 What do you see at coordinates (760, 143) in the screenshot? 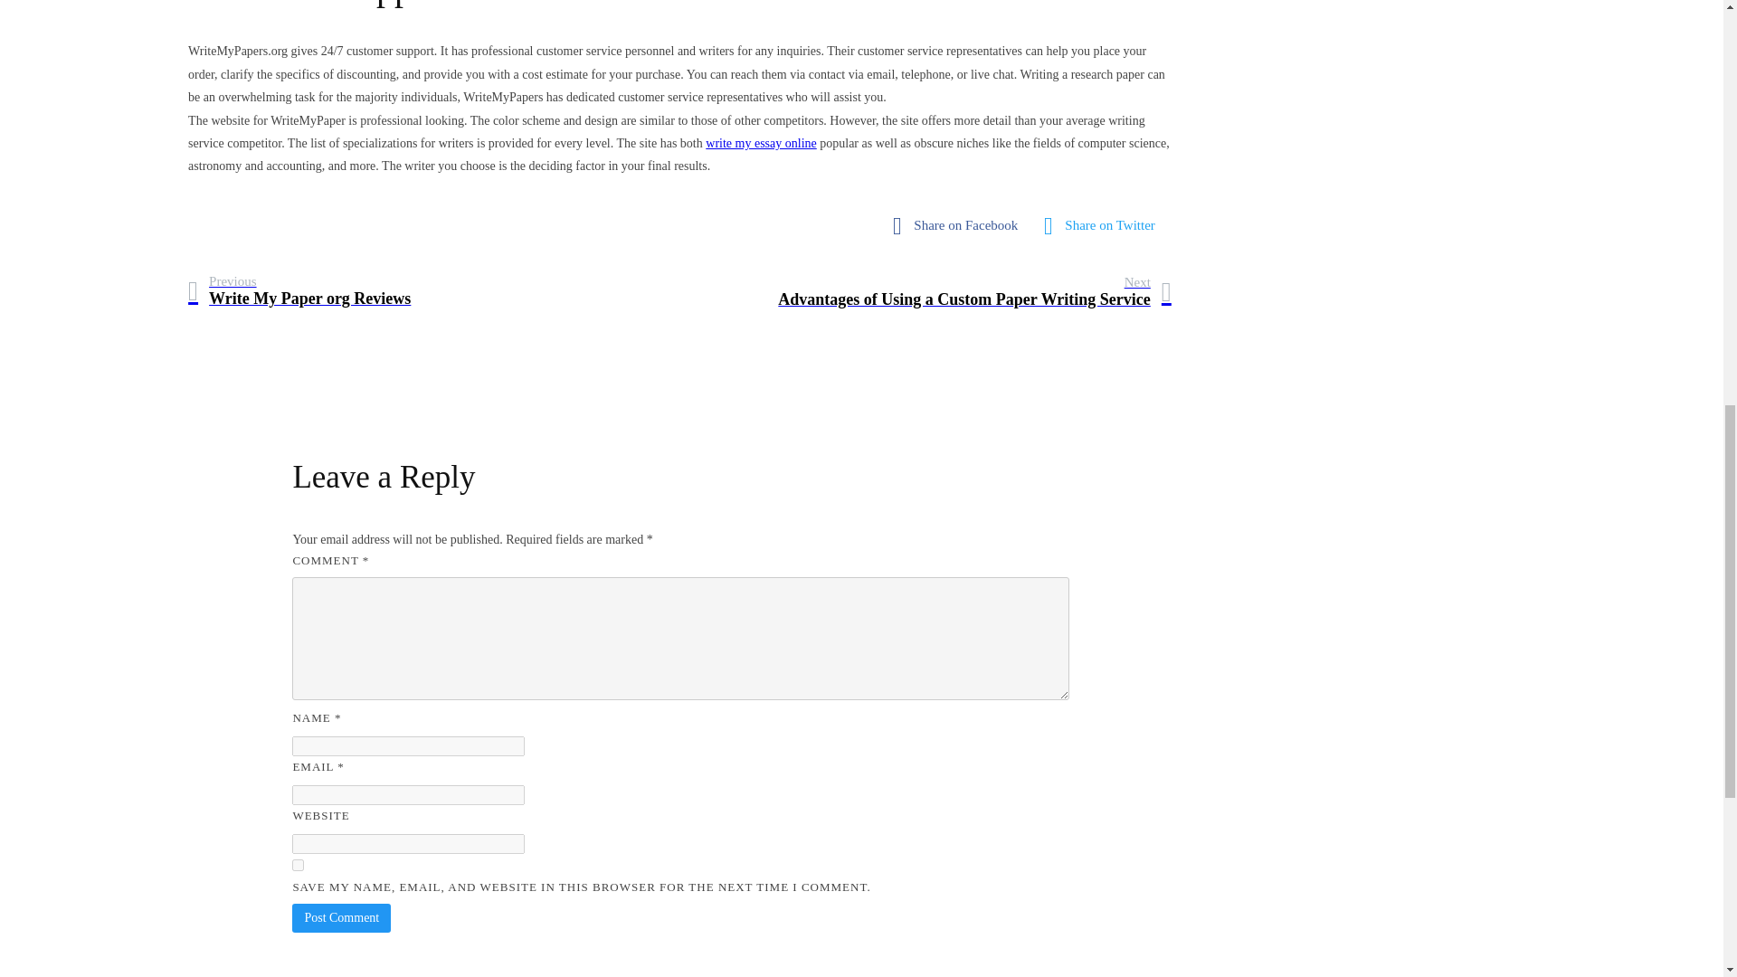
I see `write my essay online` at bounding box center [760, 143].